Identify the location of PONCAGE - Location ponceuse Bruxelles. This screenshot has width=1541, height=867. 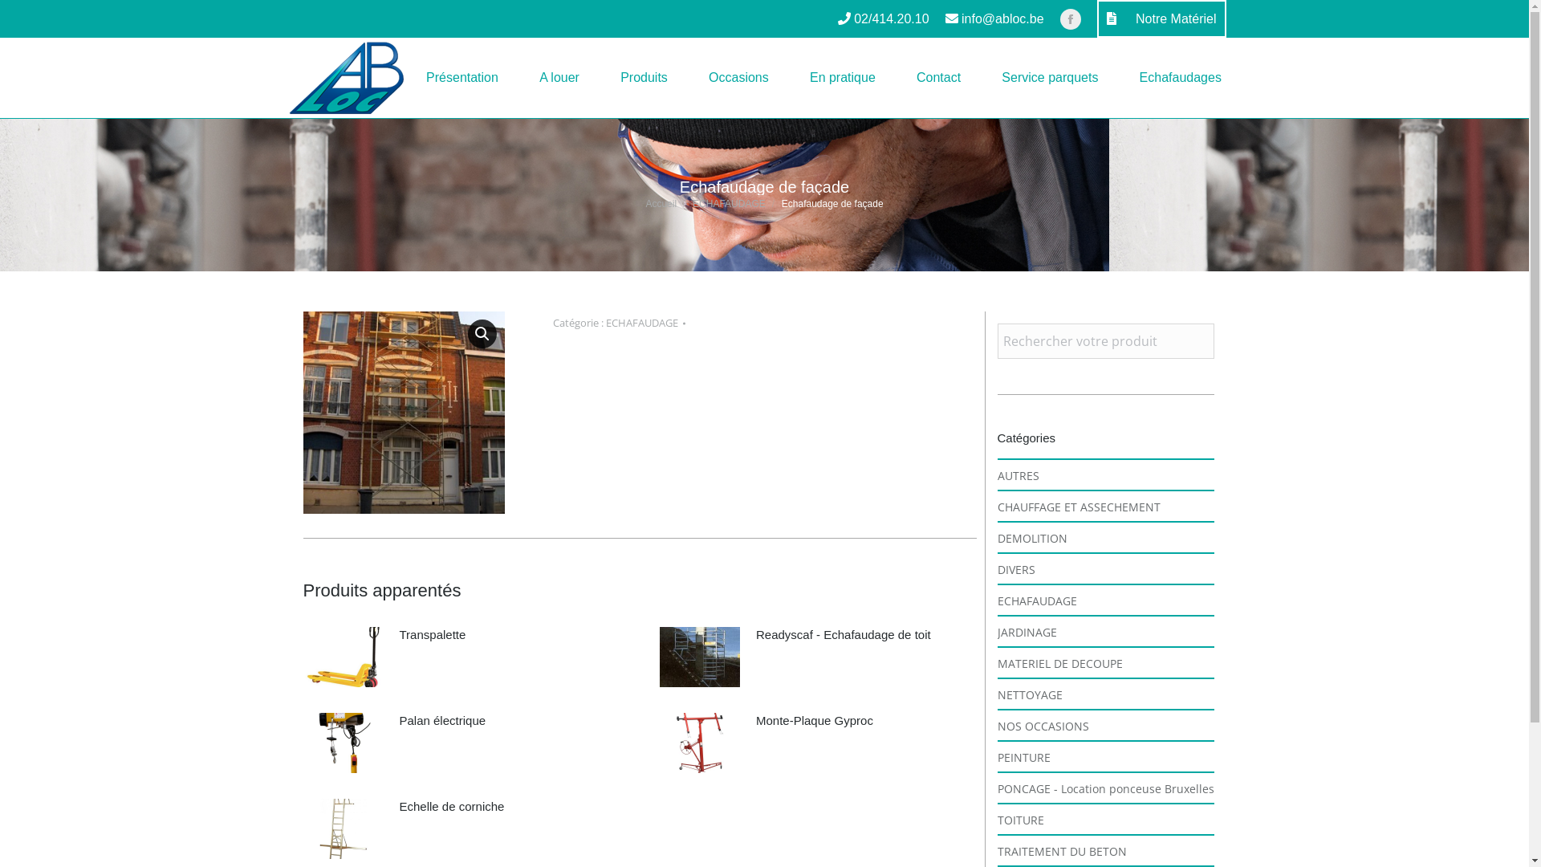
(1105, 788).